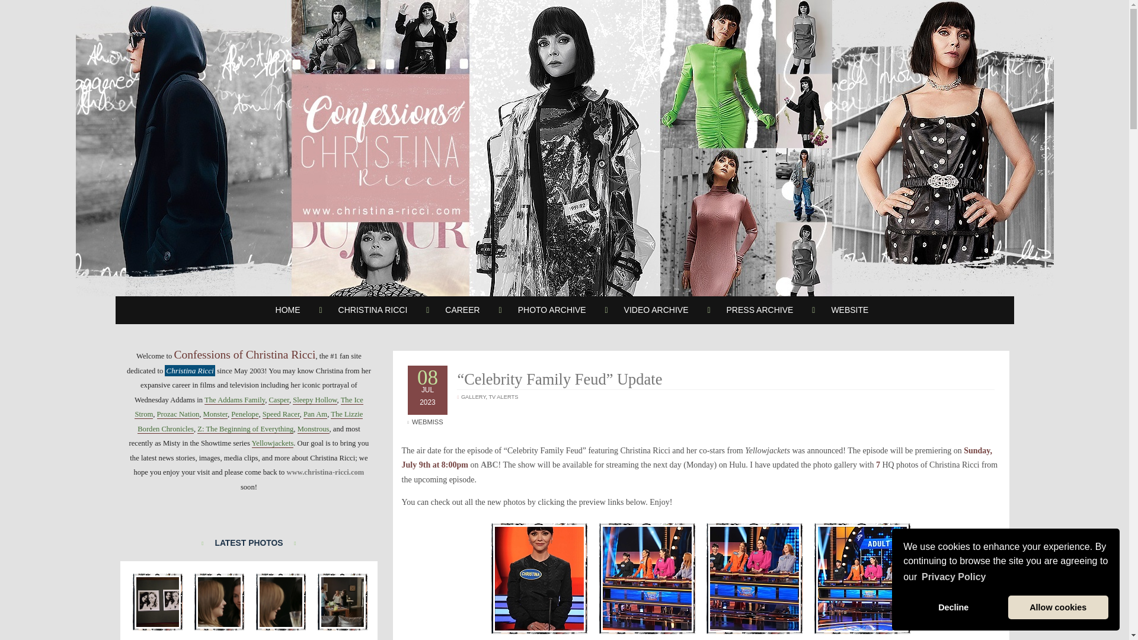 Image resolution: width=1138 pixels, height=640 pixels. Describe the element at coordinates (1059, 607) in the screenshot. I see `Allow cookies` at that location.